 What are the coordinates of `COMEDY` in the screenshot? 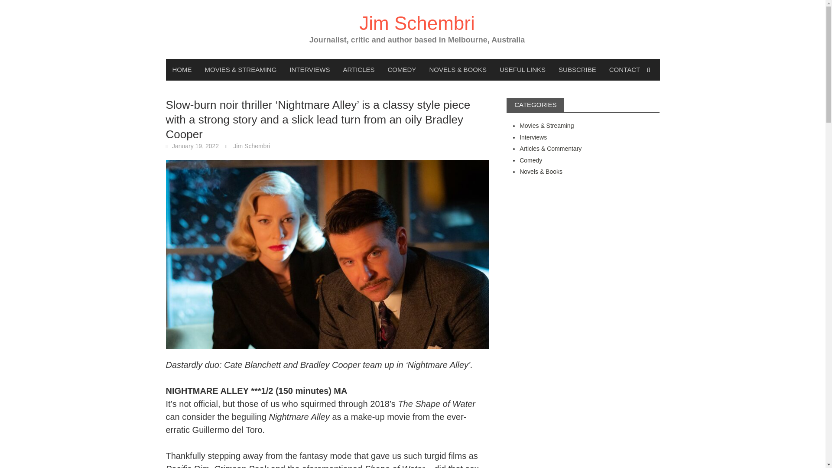 It's located at (402, 69).